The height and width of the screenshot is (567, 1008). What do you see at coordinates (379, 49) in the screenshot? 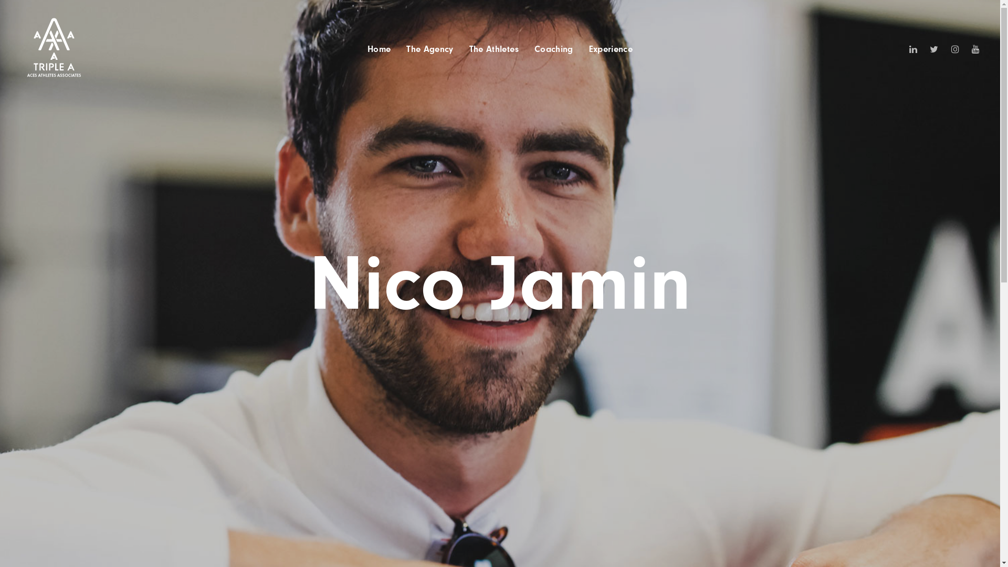
I see `Home` at bounding box center [379, 49].